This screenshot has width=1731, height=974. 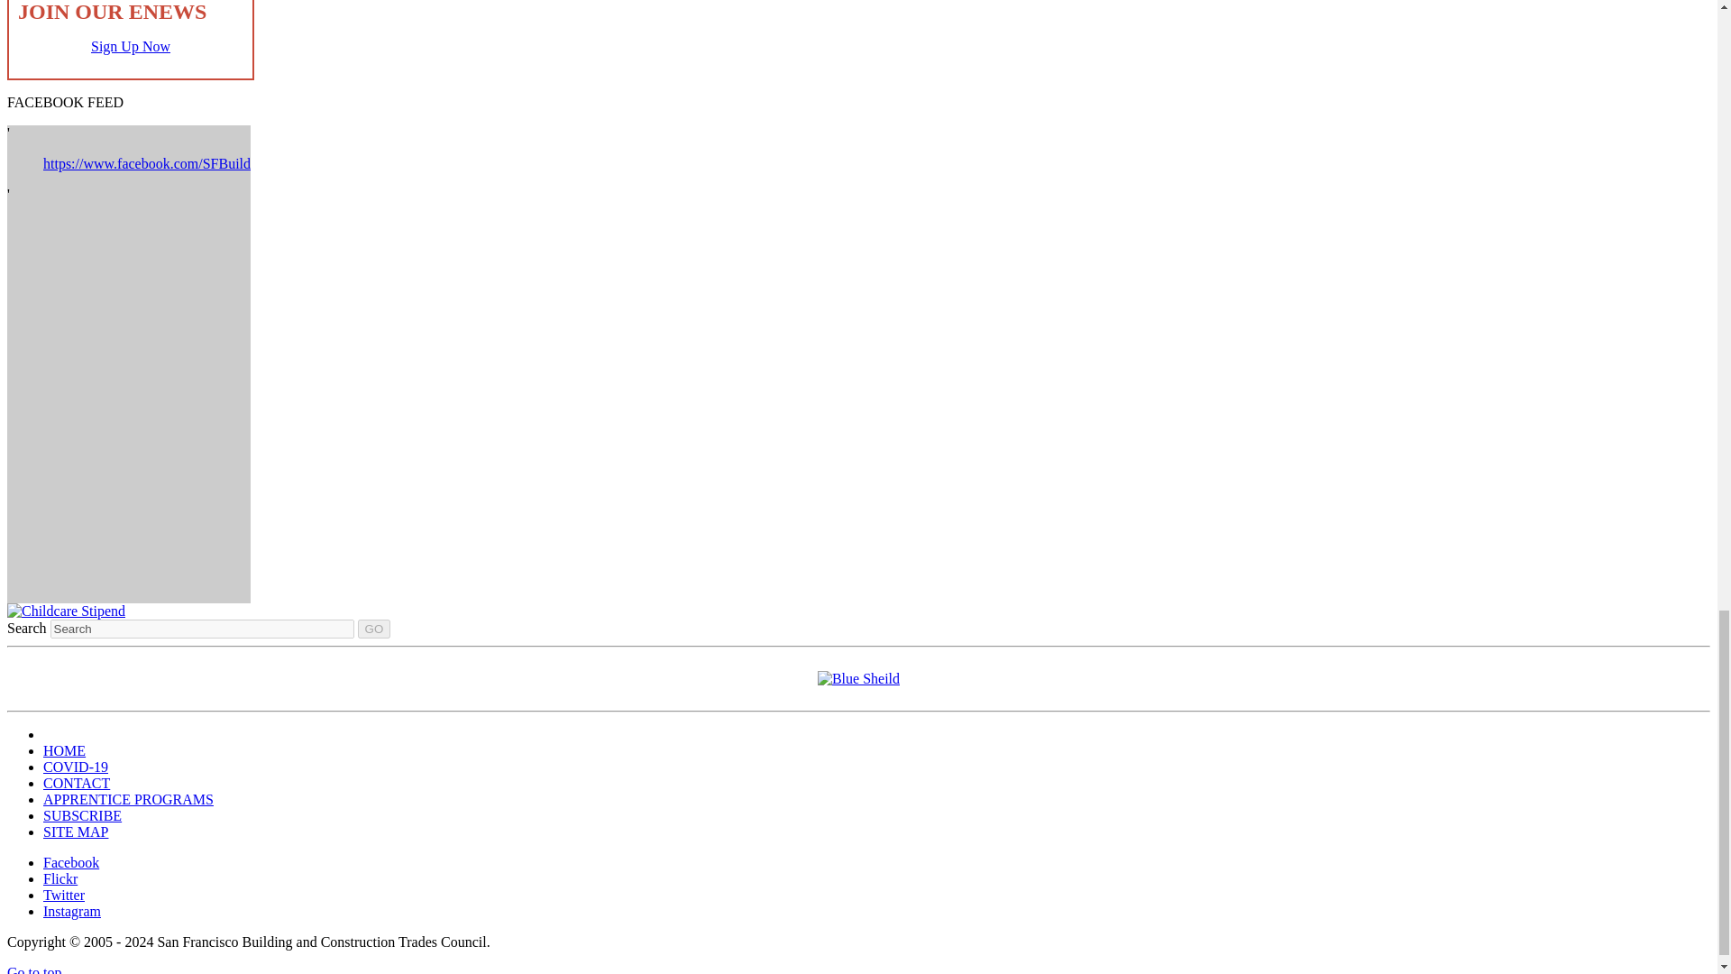 I want to click on Twitter, so click(x=64, y=895).